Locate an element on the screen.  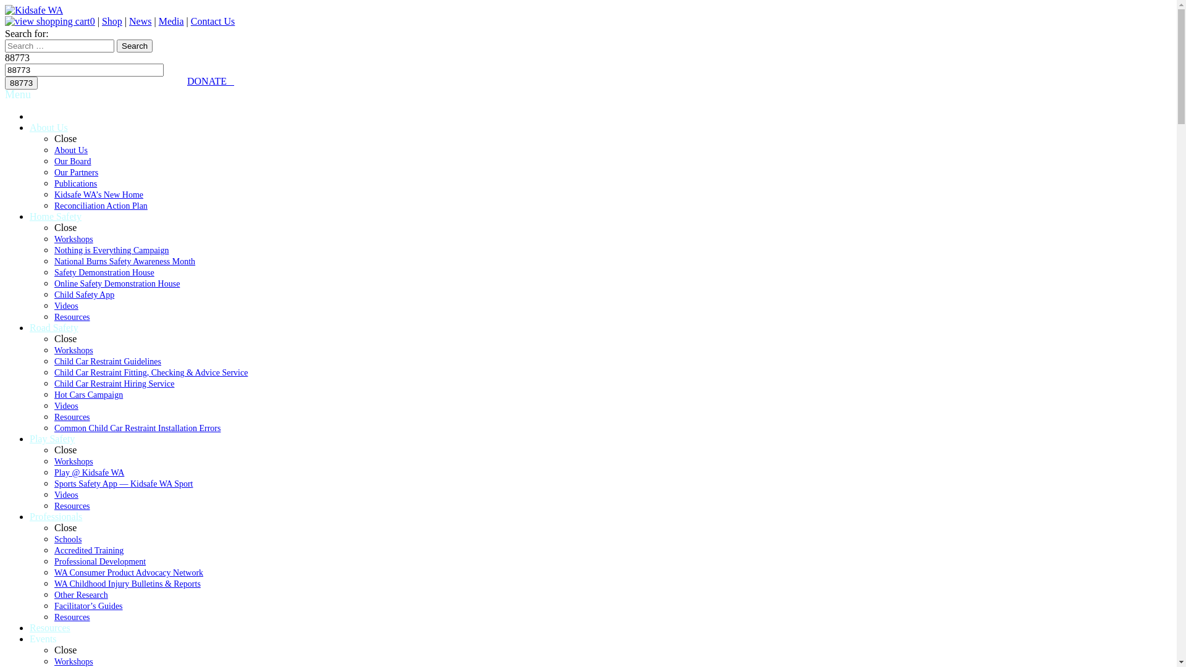
Resources is located at coordinates (72, 506).